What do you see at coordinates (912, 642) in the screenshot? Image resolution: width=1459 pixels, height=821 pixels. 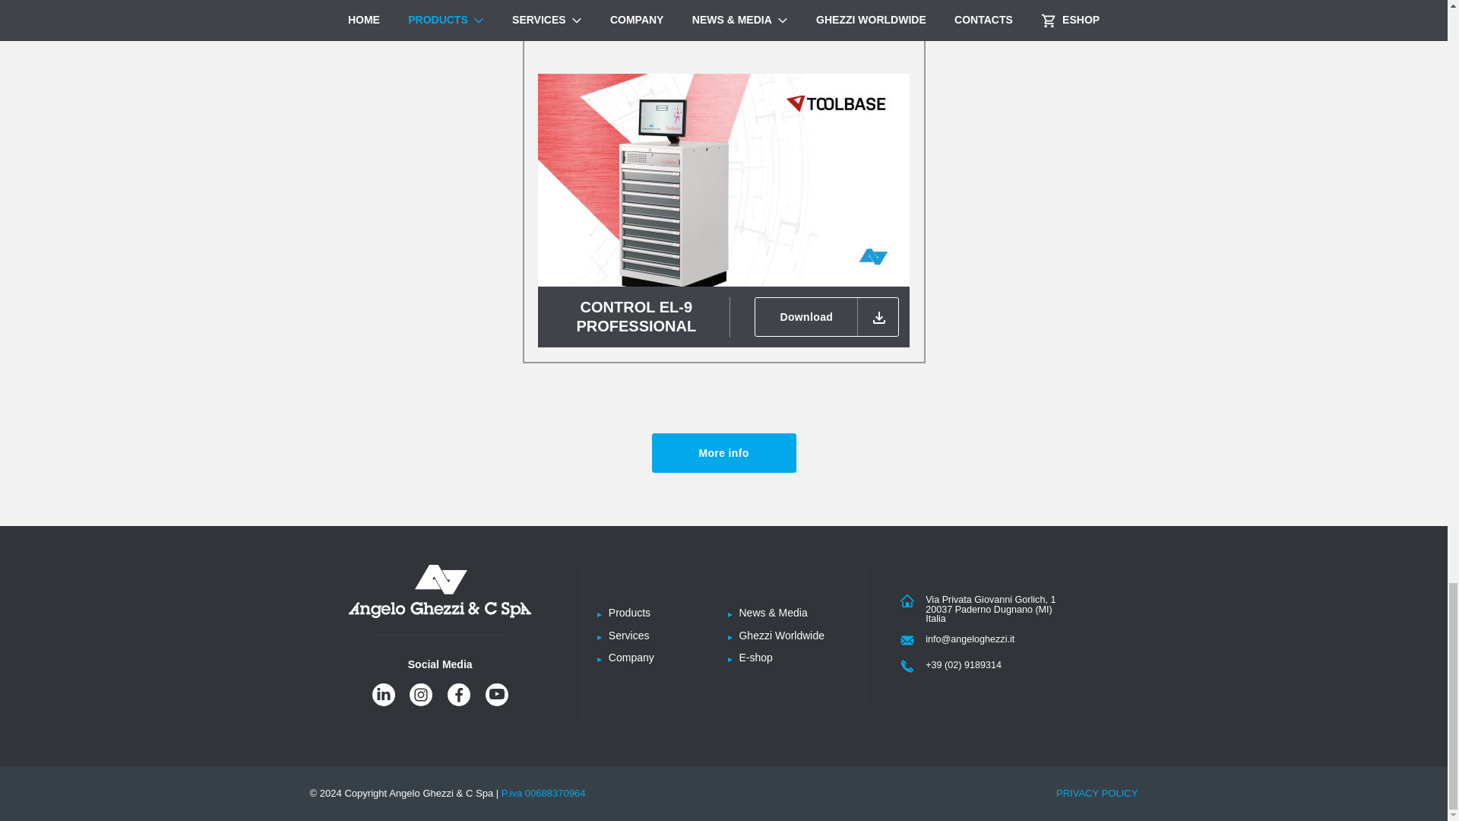 I see `Email` at bounding box center [912, 642].